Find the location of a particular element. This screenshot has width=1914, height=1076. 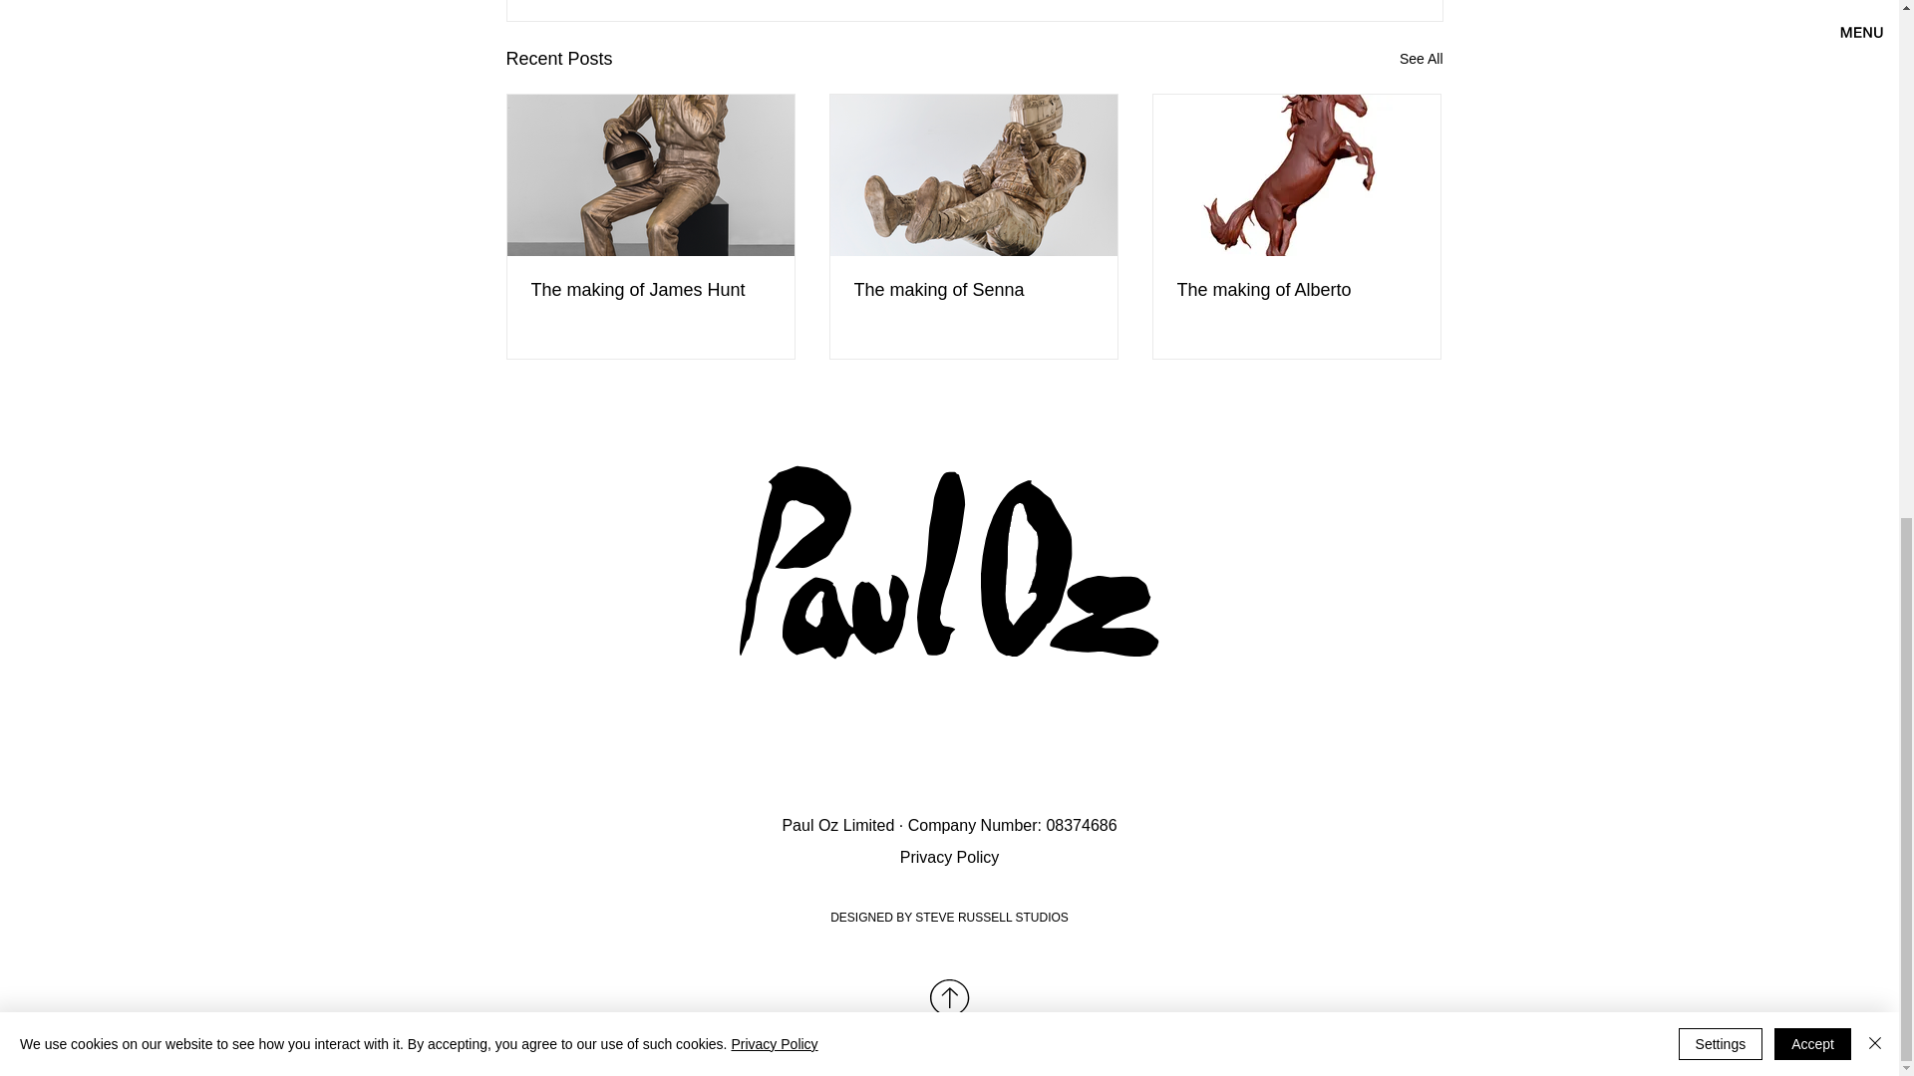

See All is located at coordinates (1421, 60).